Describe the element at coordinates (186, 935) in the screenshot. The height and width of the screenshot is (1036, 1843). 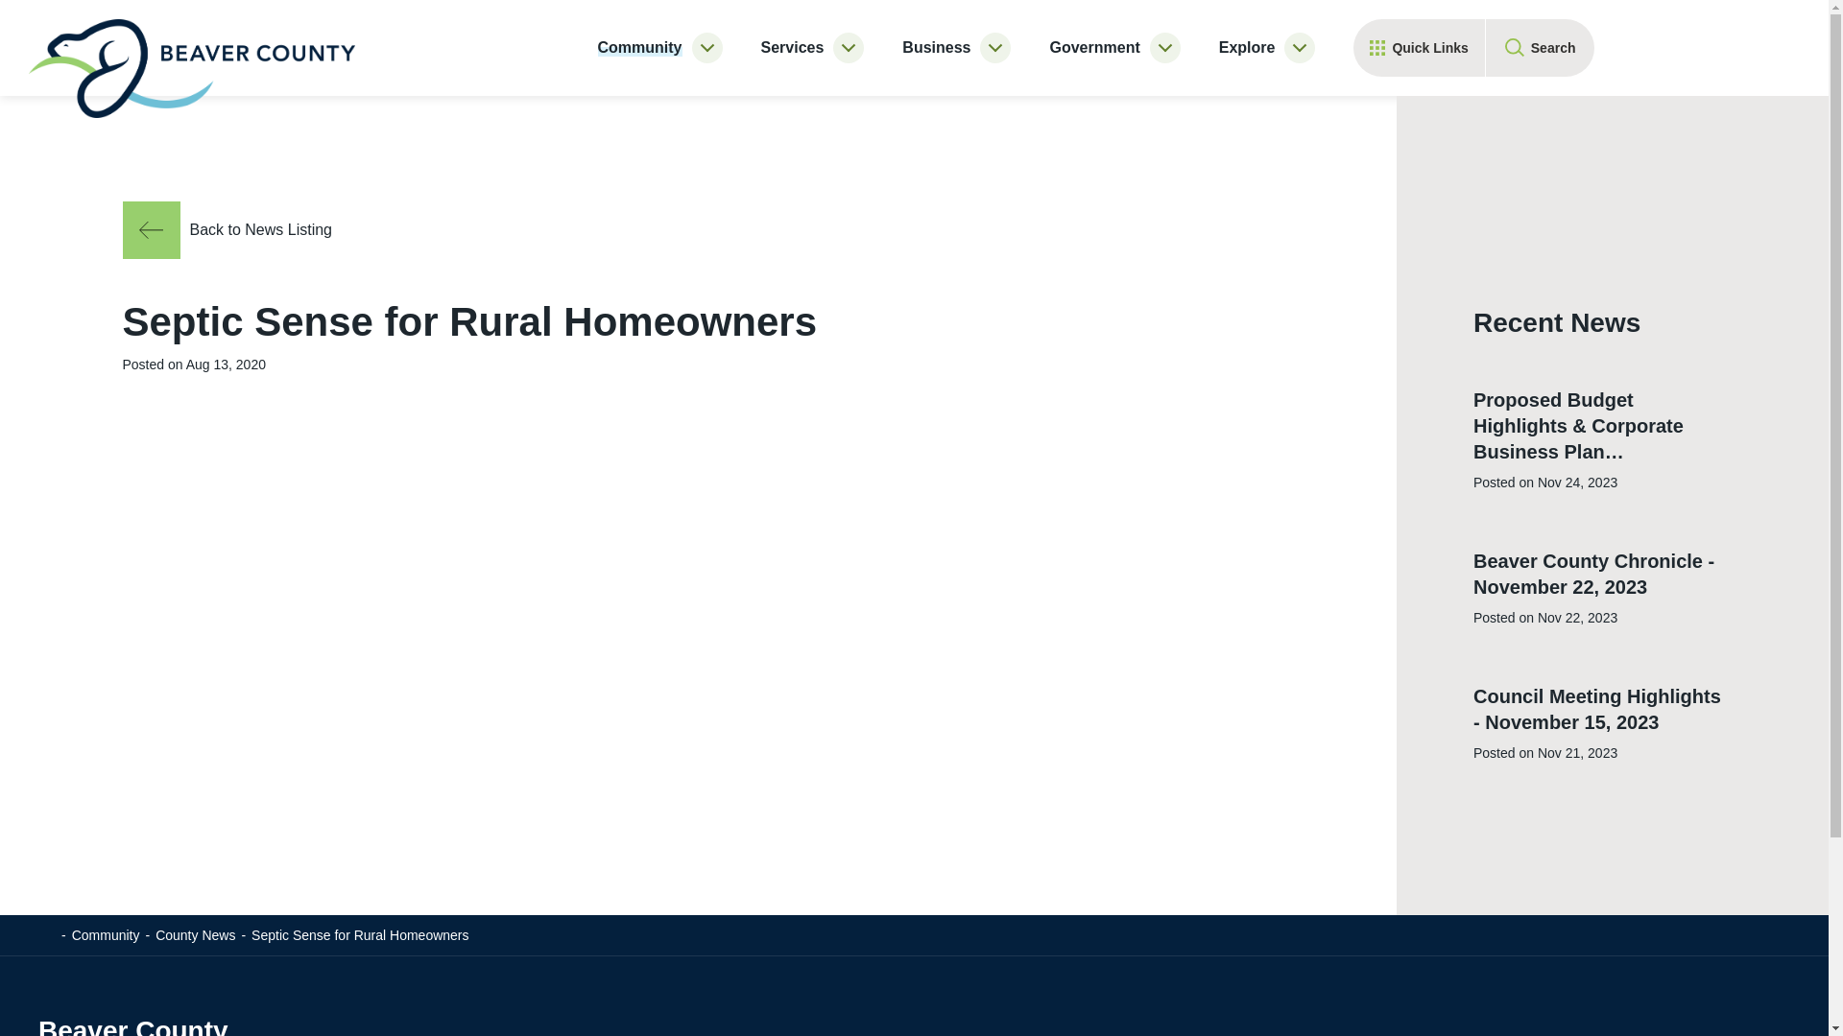
I see `Back to home page
-County News` at that location.